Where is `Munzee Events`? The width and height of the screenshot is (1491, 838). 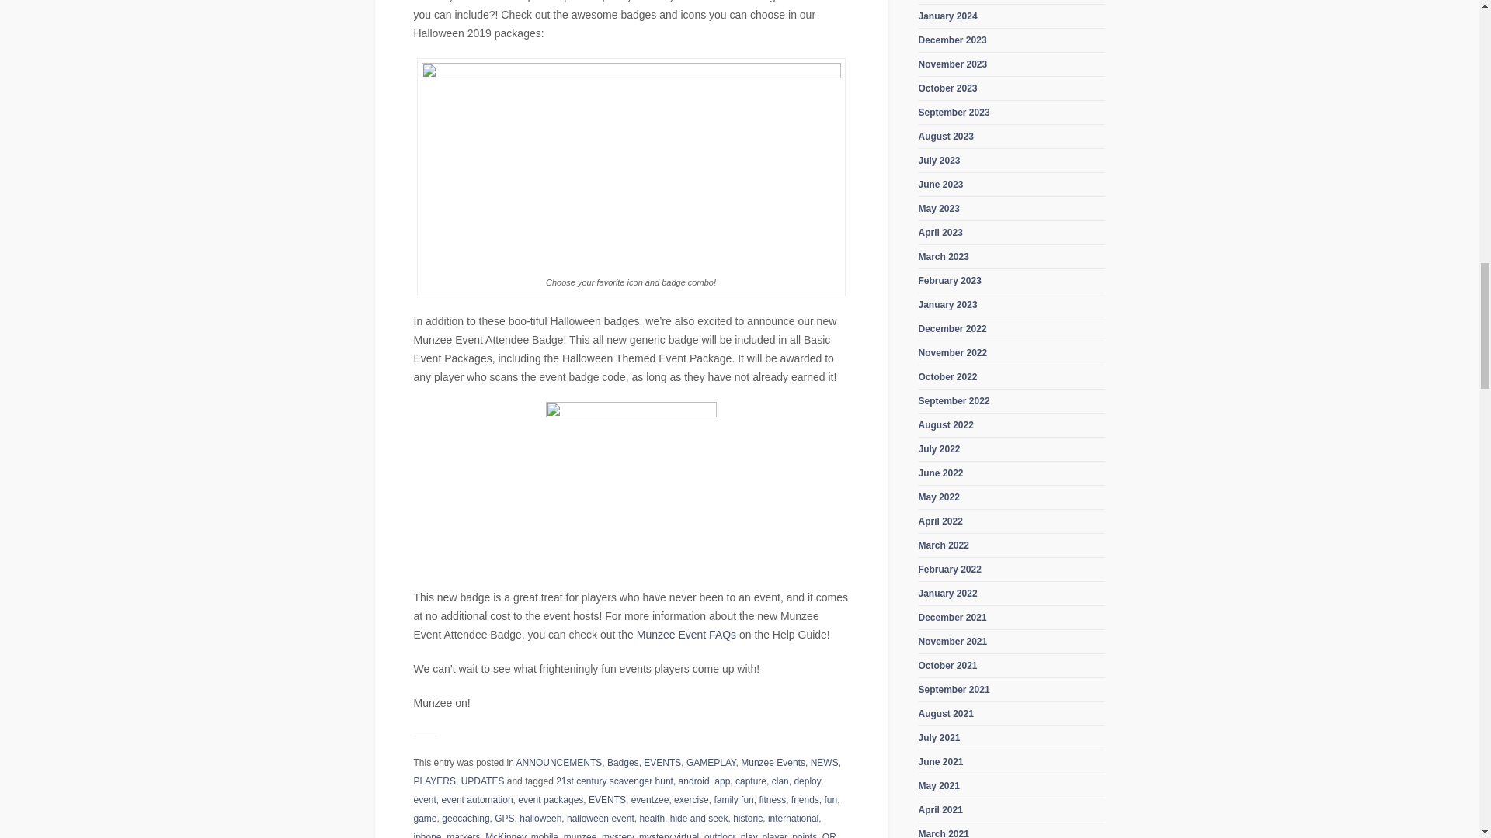
Munzee Events is located at coordinates (773, 763).